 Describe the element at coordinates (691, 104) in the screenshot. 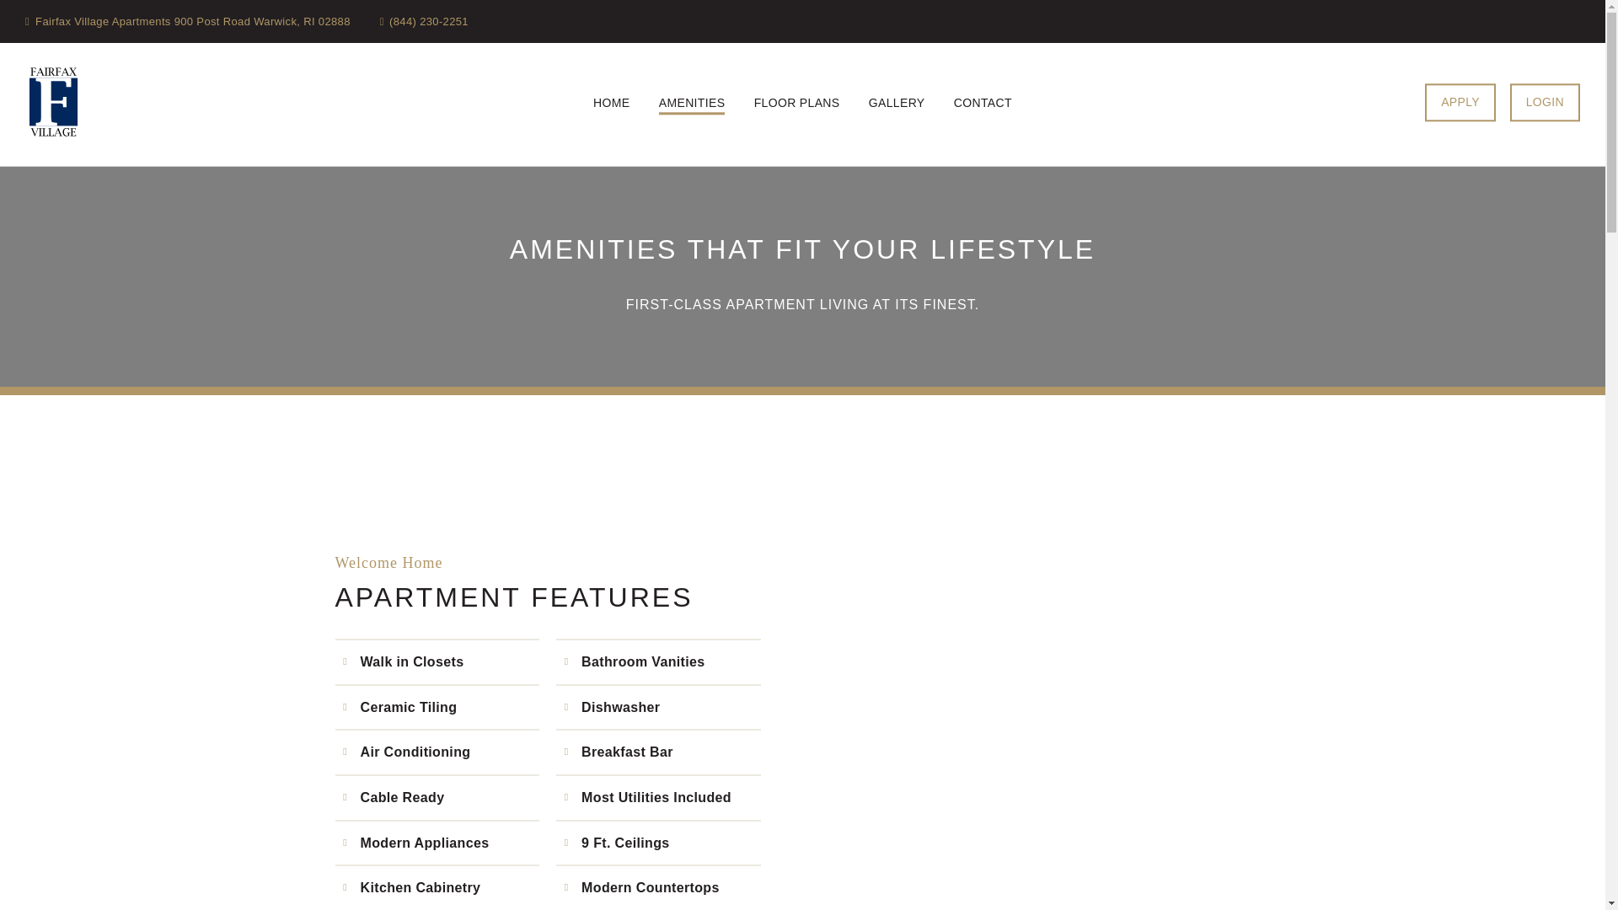

I see `AMENITIES` at that location.